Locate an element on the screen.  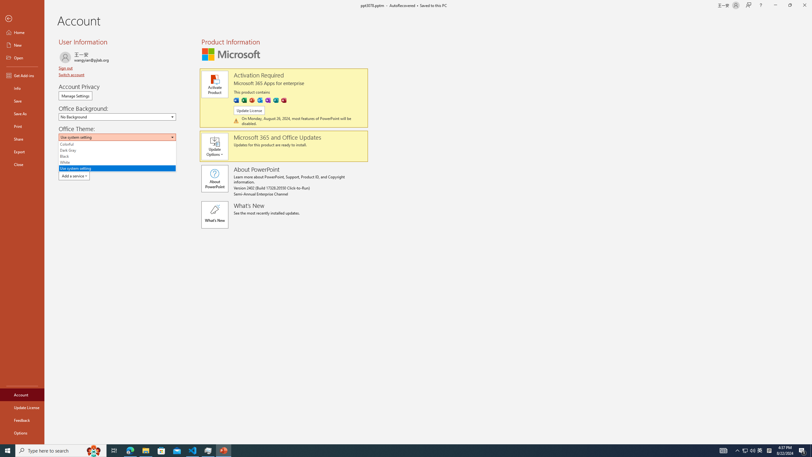
Switch account is located at coordinates (72, 75).